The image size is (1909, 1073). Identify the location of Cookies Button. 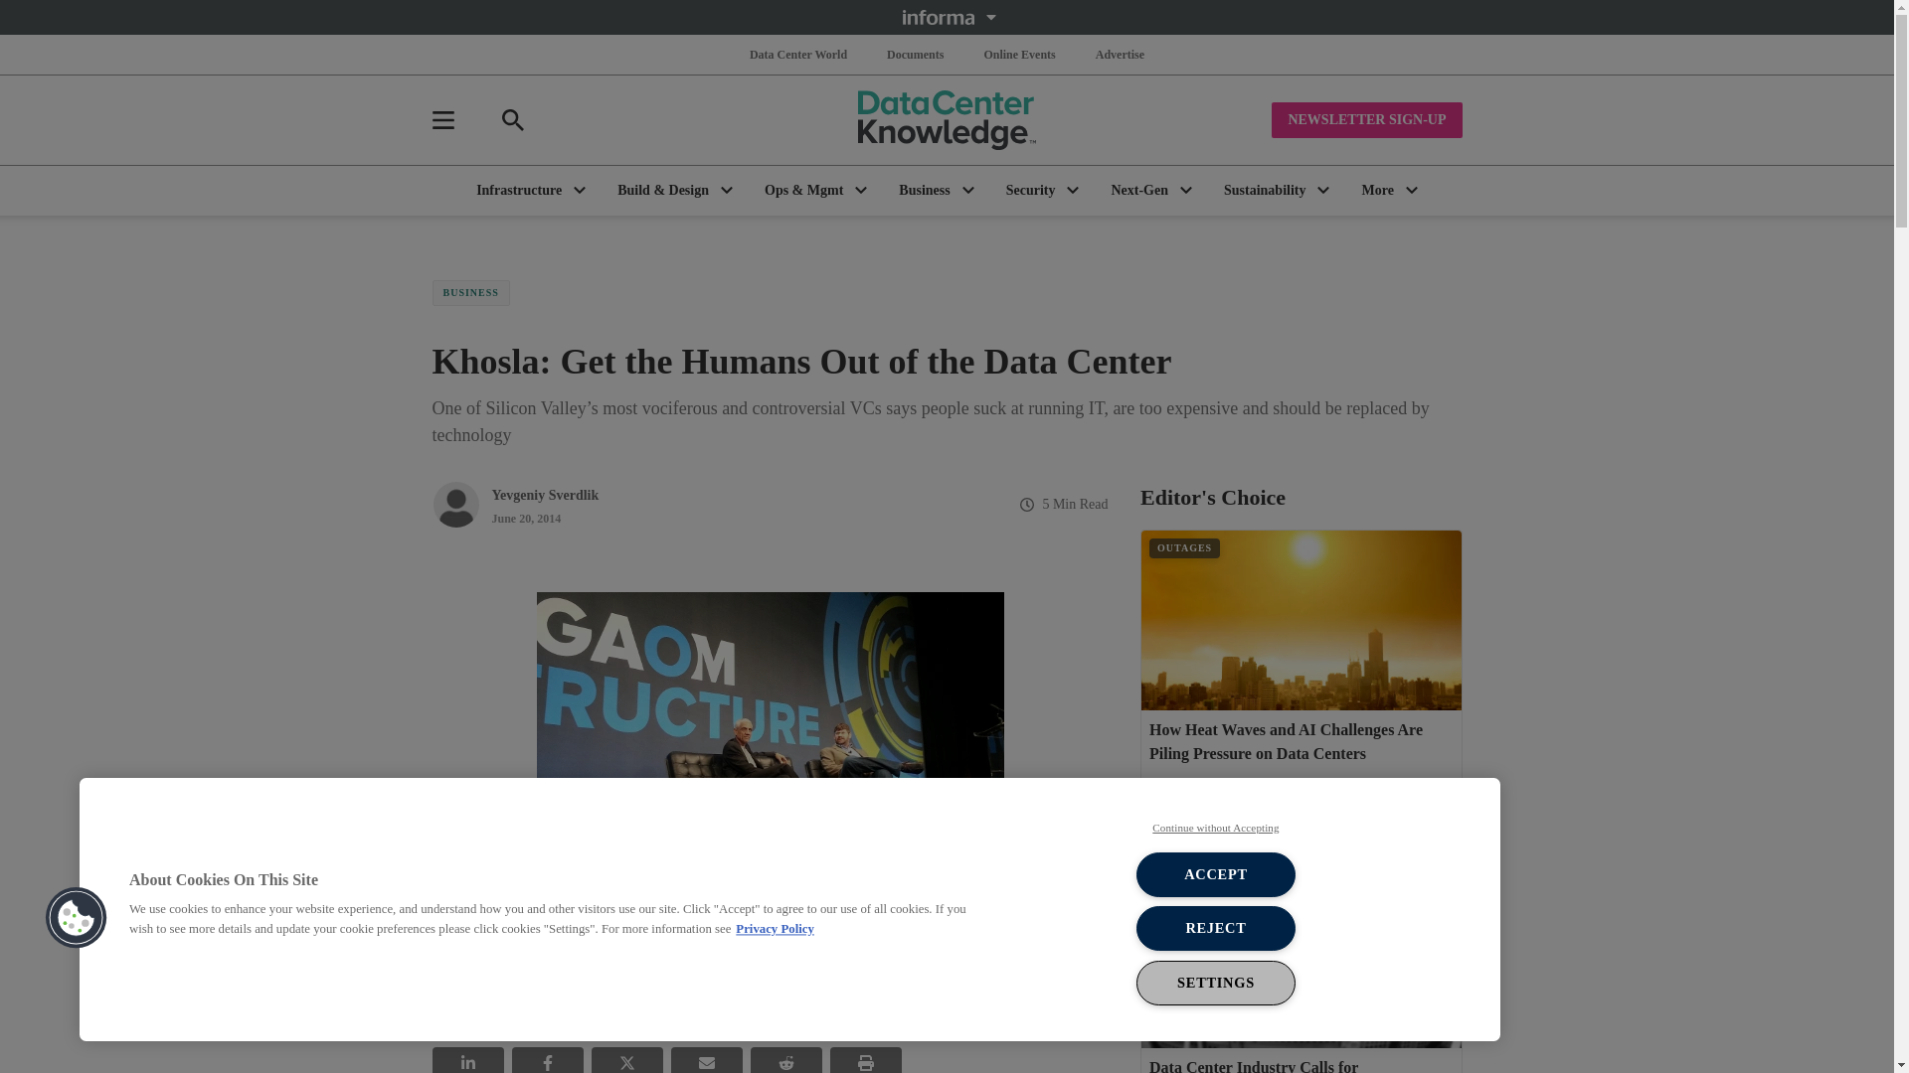
(76, 918).